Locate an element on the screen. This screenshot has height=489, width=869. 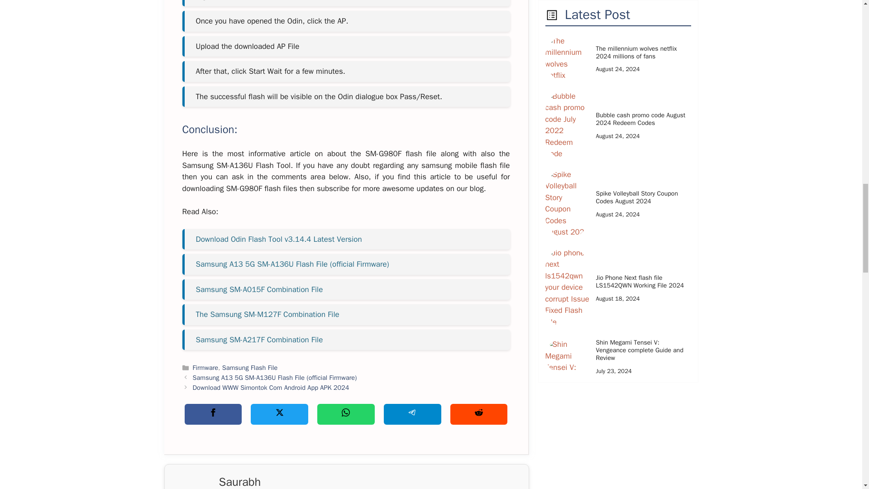
The Samsung SM-M127F Combination File is located at coordinates (267, 314).